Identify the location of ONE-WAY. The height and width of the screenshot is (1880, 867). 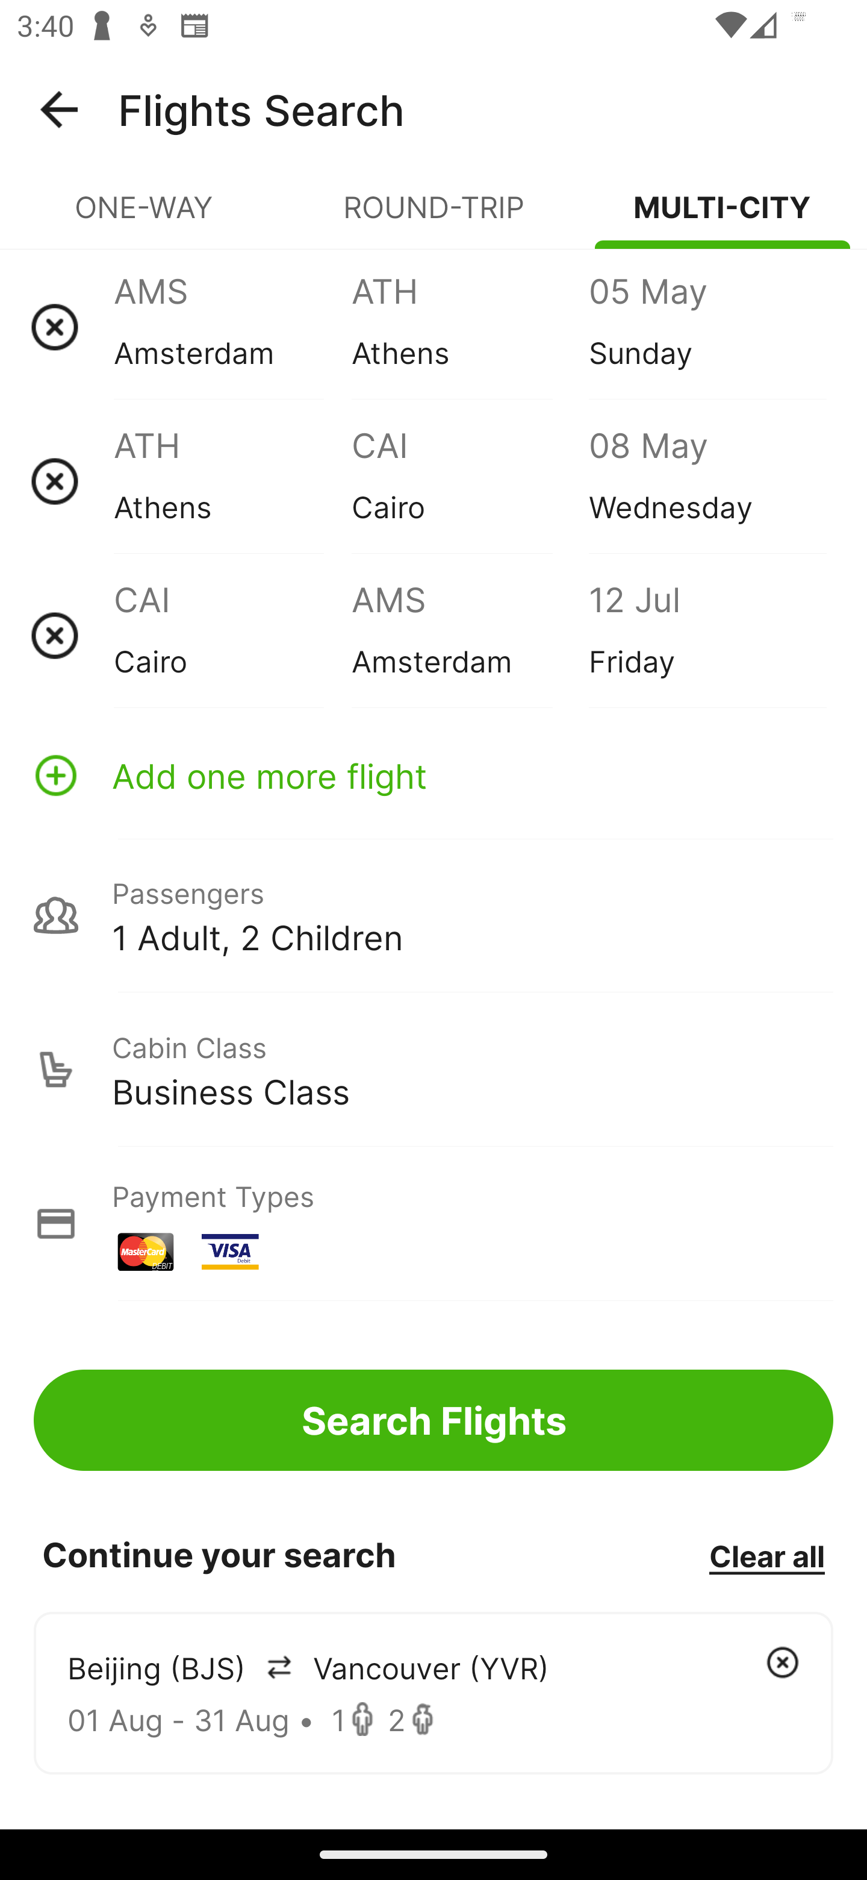
(144, 217).